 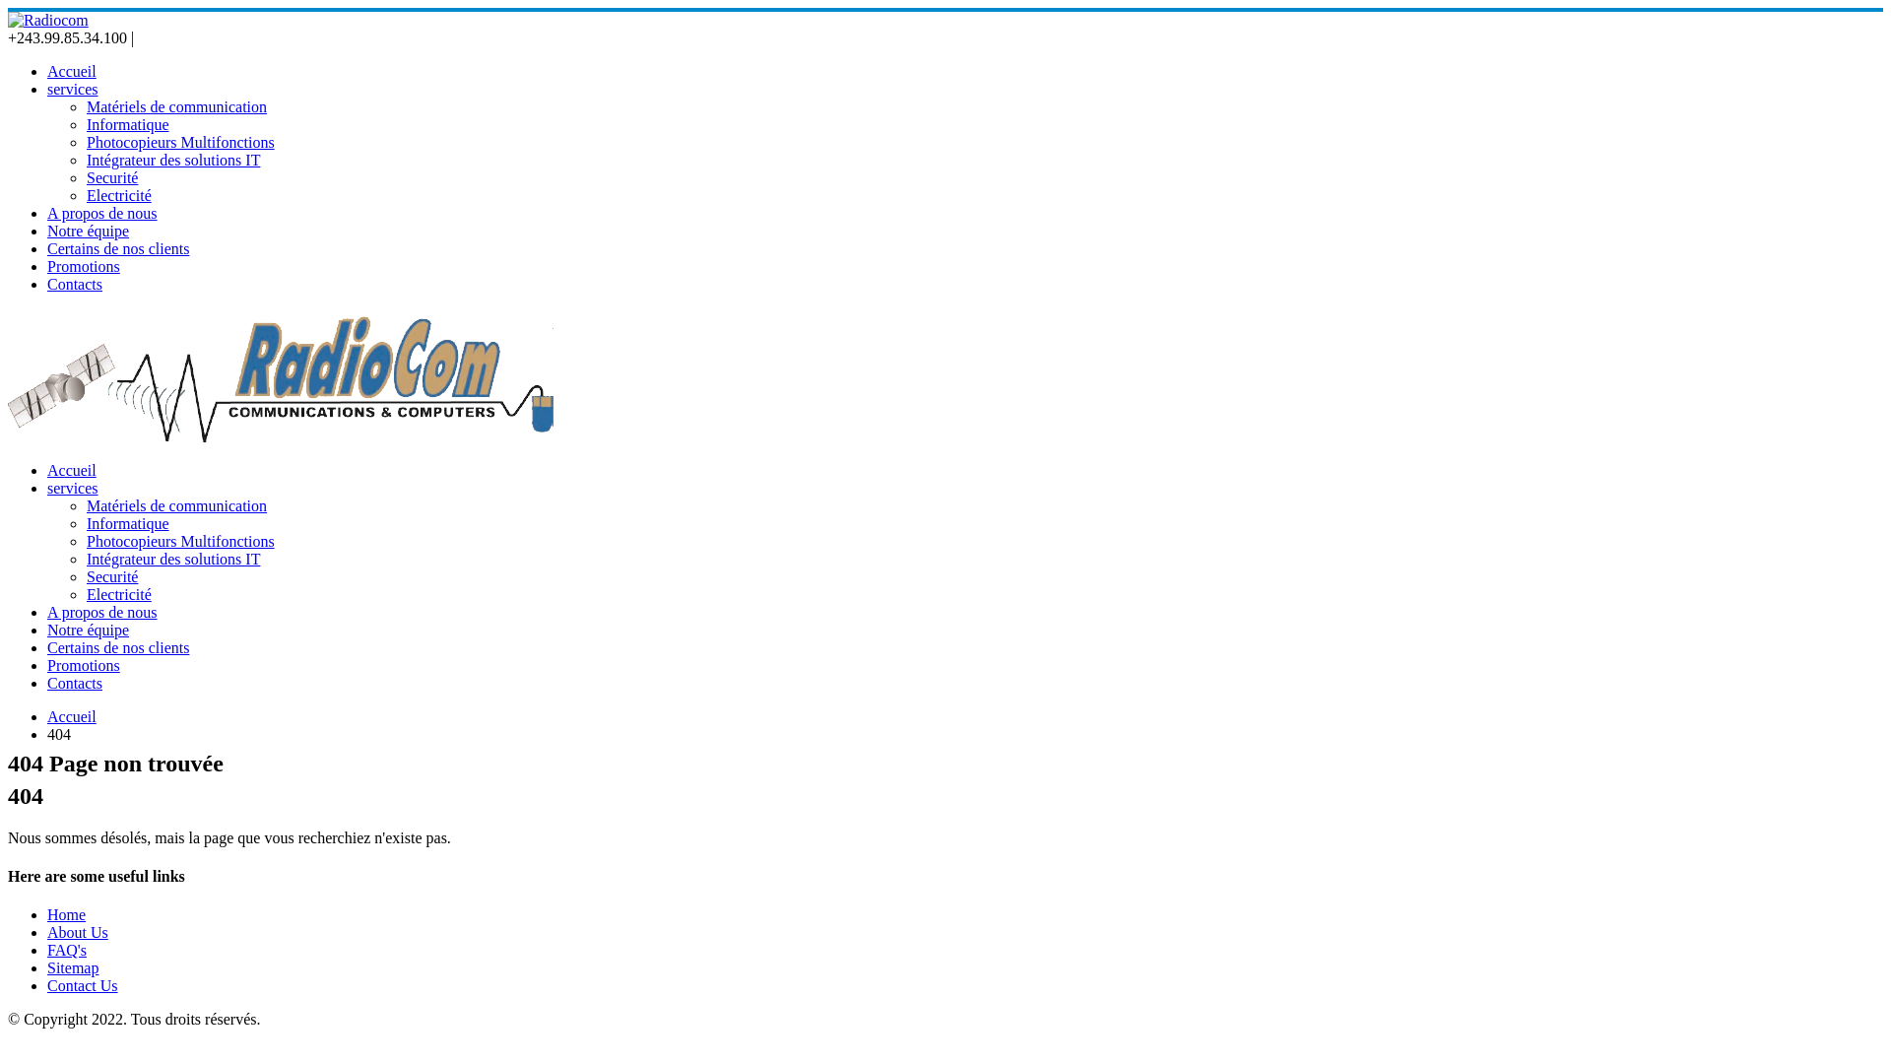 What do you see at coordinates (181, 542) in the screenshot?
I see `Photocopieurs Multifonctions` at bounding box center [181, 542].